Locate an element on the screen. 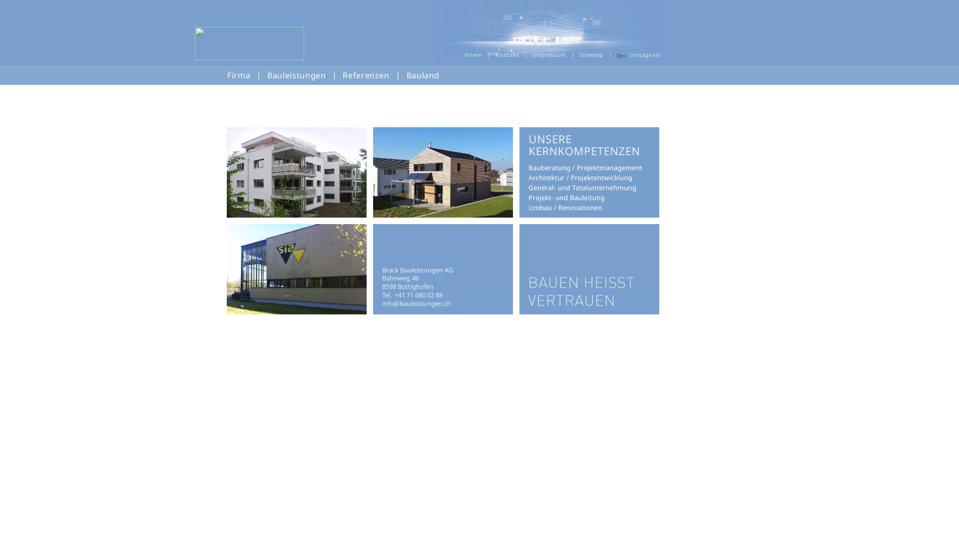  Impressum is located at coordinates (548, 55).